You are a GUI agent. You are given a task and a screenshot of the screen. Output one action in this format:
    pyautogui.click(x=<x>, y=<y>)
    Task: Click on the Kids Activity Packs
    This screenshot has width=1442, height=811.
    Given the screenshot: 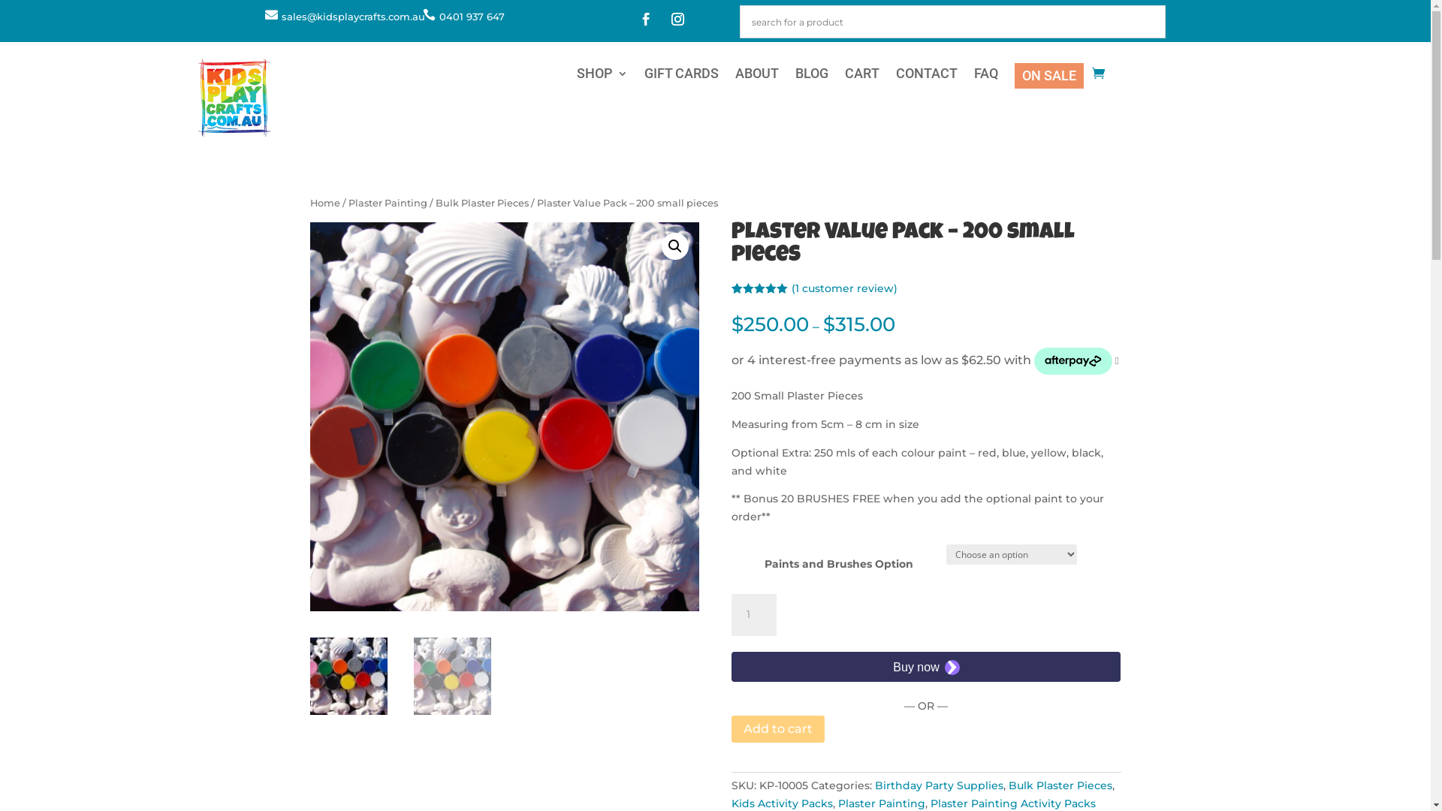 What is the action you would take?
    pyautogui.click(x=783, y=803)
    